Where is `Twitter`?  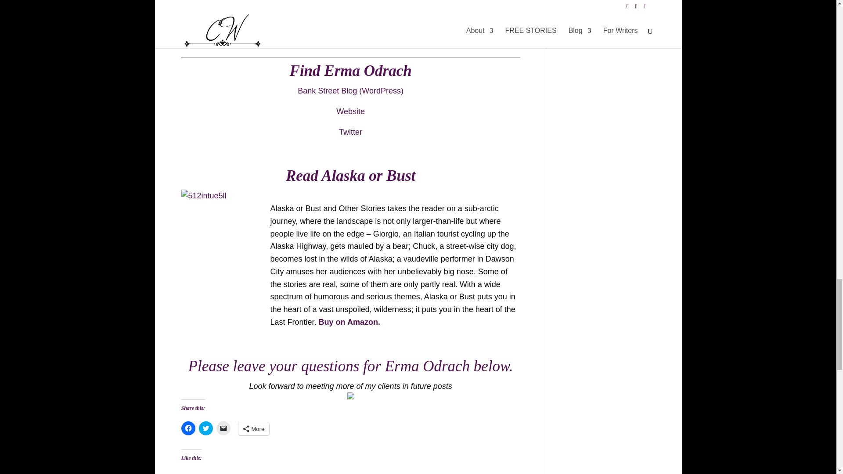
Twitter is located at coordinates (350, 132).